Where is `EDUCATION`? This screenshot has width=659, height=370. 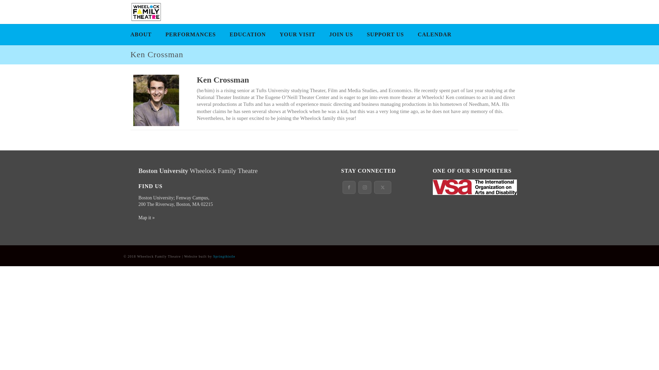 EDUCATION is located at coordinates (247, 34).